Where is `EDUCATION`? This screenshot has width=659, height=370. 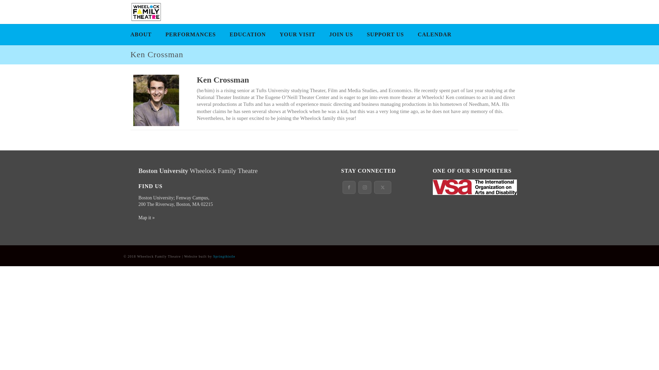 EDUCATION is located at coordinates (247, 34).